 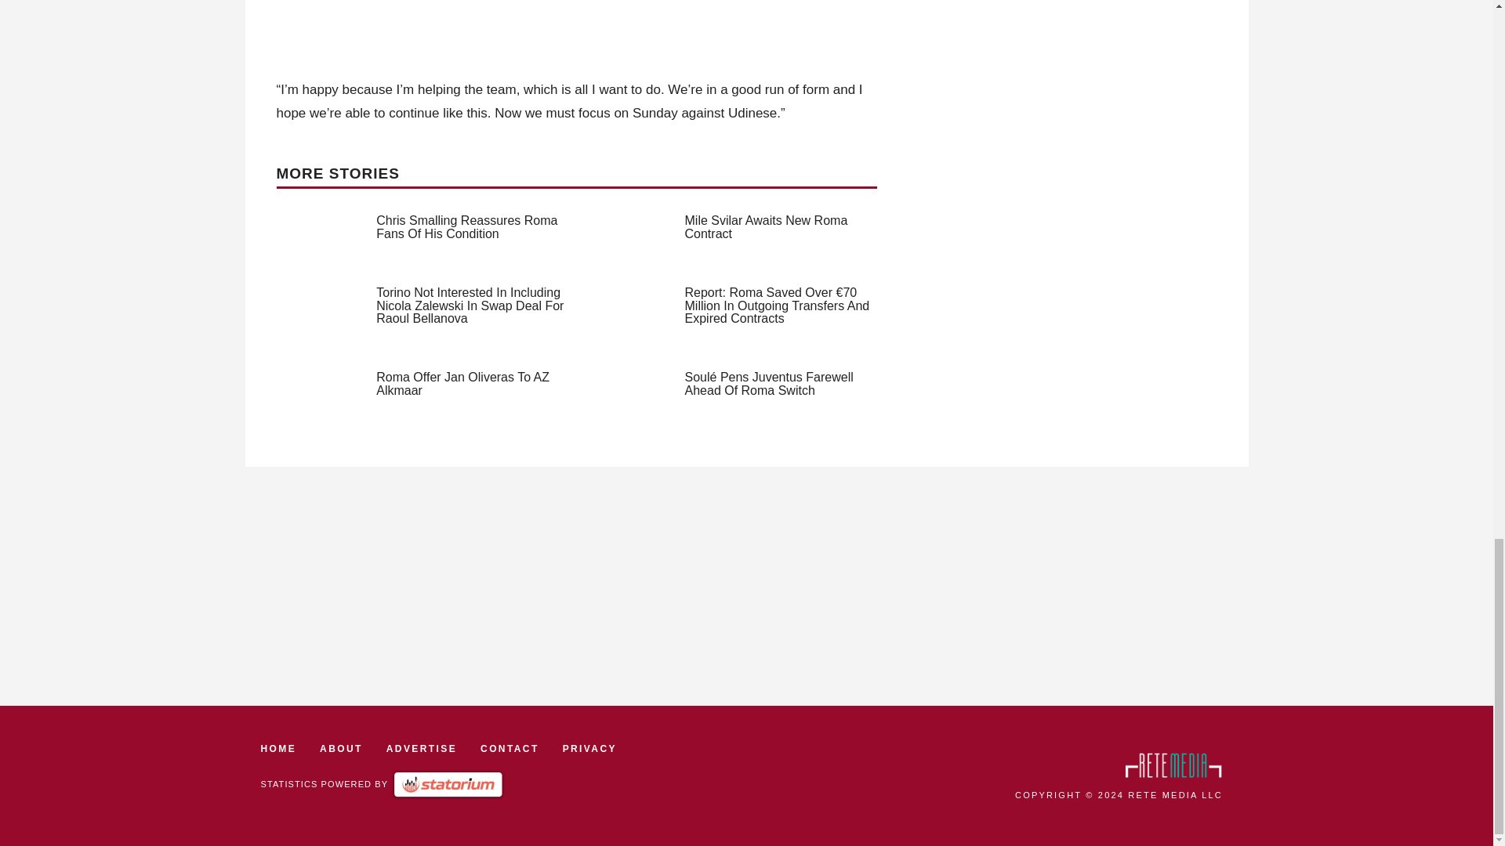 I want to click on PRIVACY, so click(x=589, y=749).